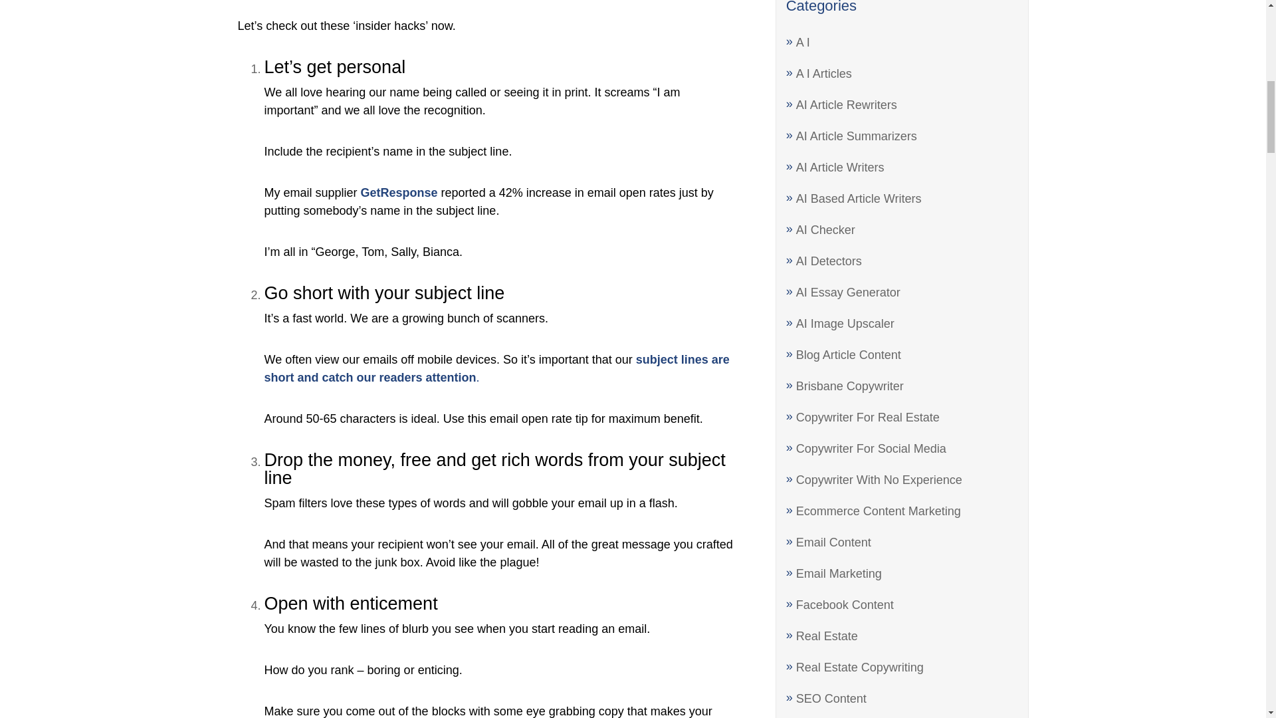 The width and height of the screenshot is (1276, 718). What do you see at coordinates (871, 448) in the screenshot?
I see `Copywriter For Social Media` at bounding box center [871, 448].